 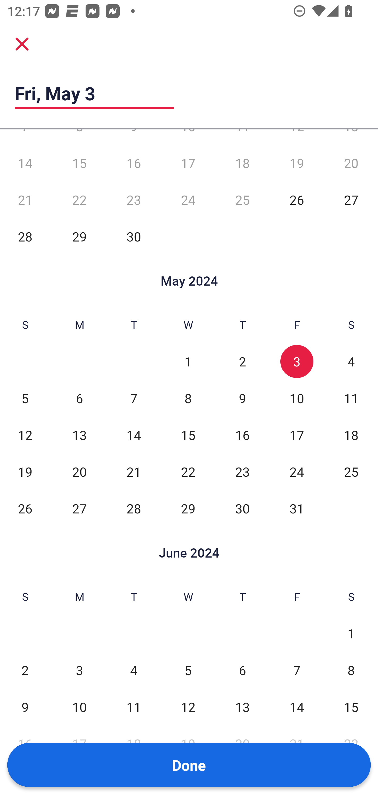 What do you see at coordinates (297, 398) in the screenshot?
I see `10 Fri, May 10, Not Selected` at bounding box center [297, 398].